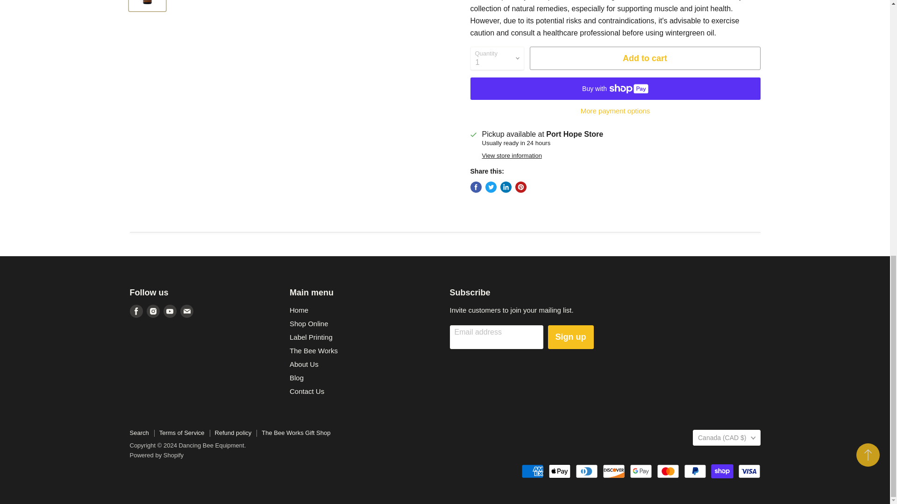 The height and width of the screenshot is (504, 897). What do you see at coordinates (153, 311) in the screenshot?
I see `Instagram` at bounding box center [153, 311].